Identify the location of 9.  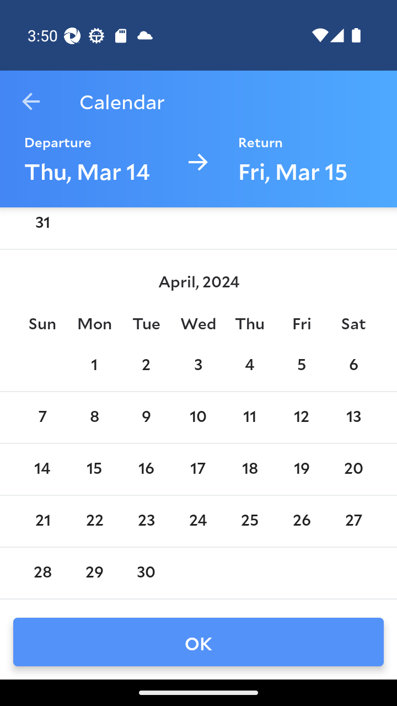
(146, 417).